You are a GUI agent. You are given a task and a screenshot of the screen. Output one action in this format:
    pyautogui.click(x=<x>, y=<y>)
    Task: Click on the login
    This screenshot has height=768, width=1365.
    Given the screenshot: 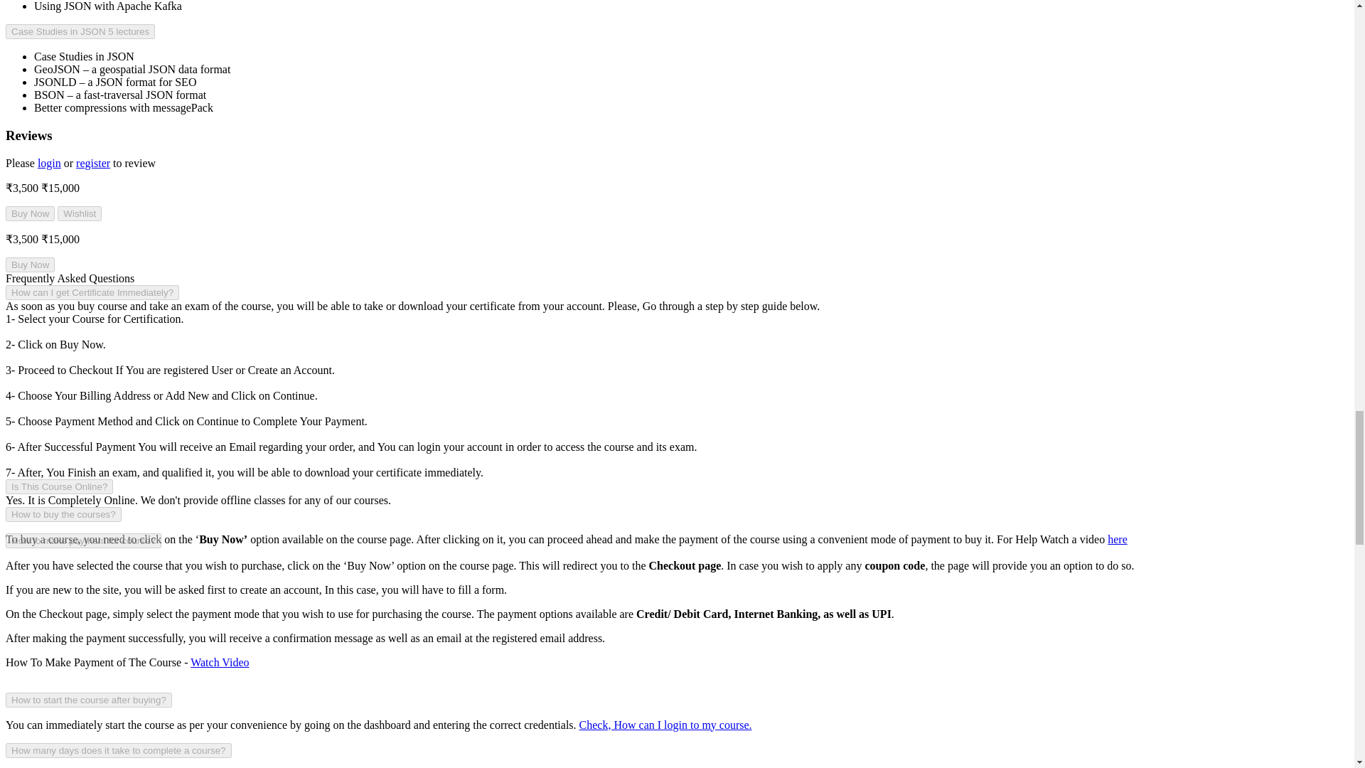 What is the action you would take?
    pyautogui.click(x=50, y=163)
    